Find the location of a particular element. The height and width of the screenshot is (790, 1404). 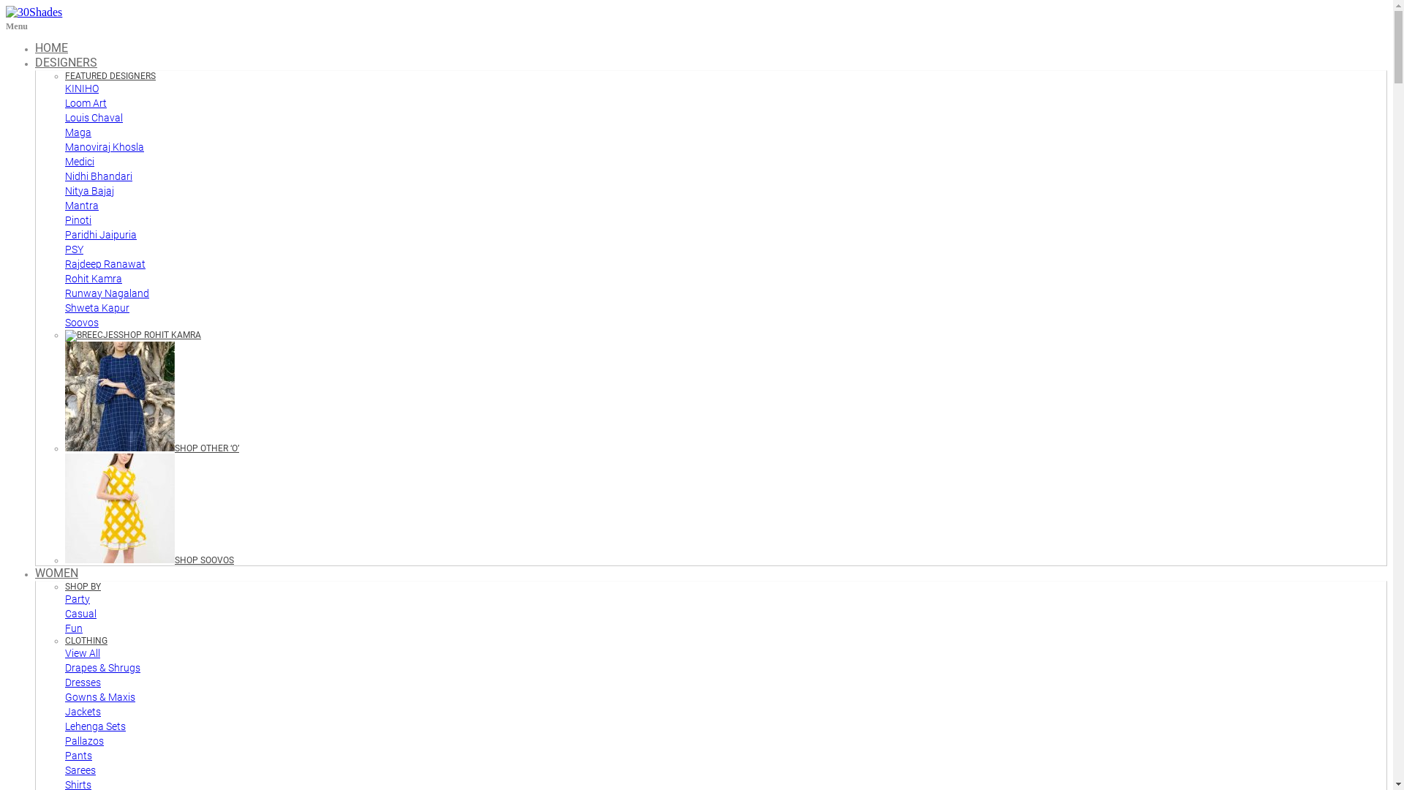

Runway Nagaland is located at coordinates (107, 293).